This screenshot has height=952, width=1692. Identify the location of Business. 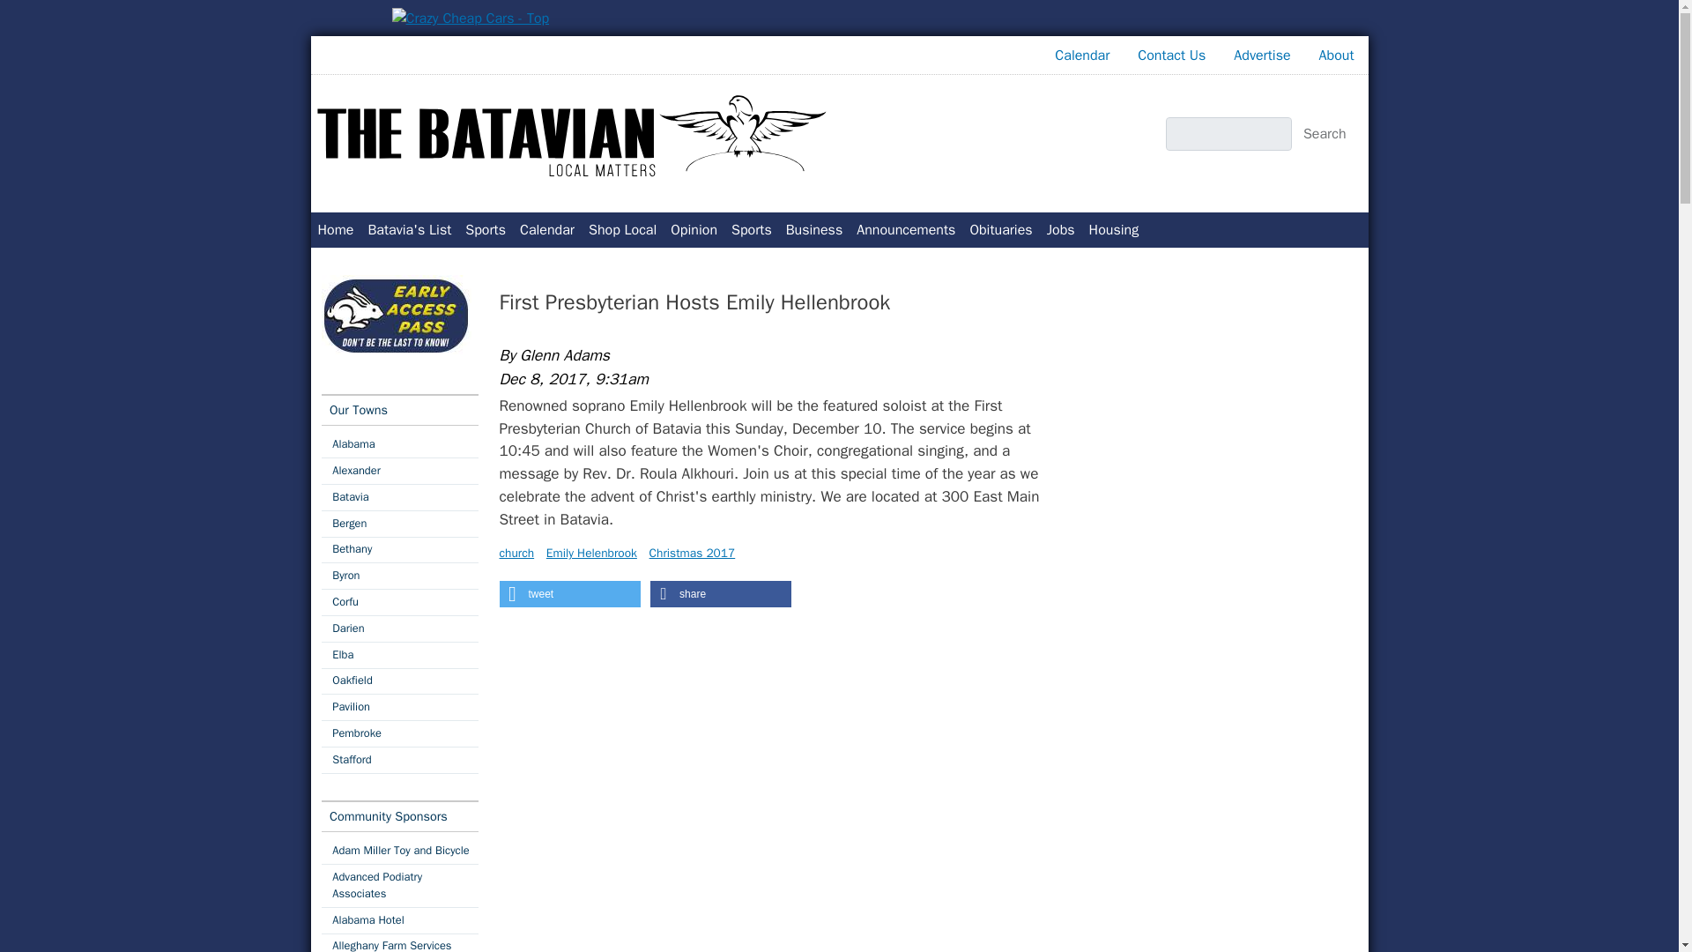
(814, 229).